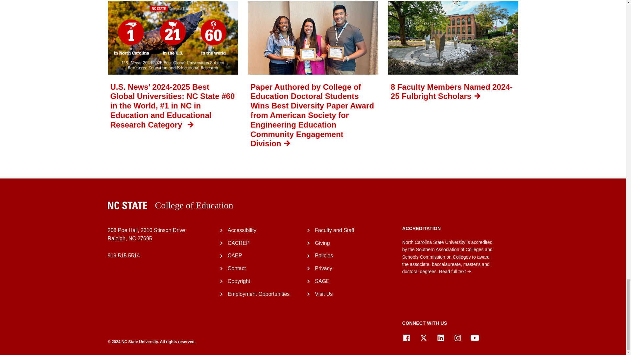 The height and width of the screenshot is (355, 631). Describe the element at coordinates (457, 338) in the screenshot. I see `Instagram` at that location.